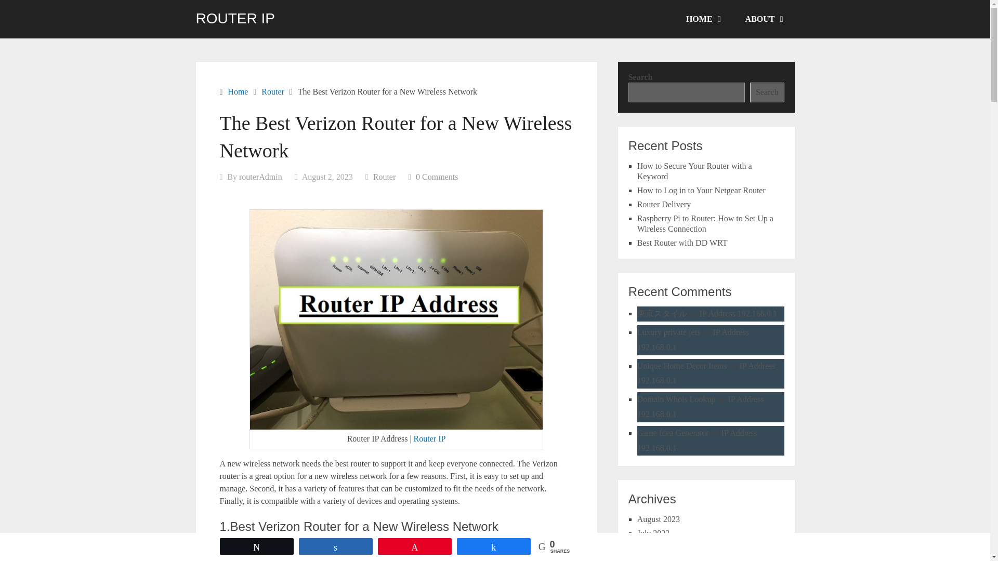 The image size is (998, 561). Describe the element at coordinates (703, 19) in the screenshot. I see `HOME` at that location.